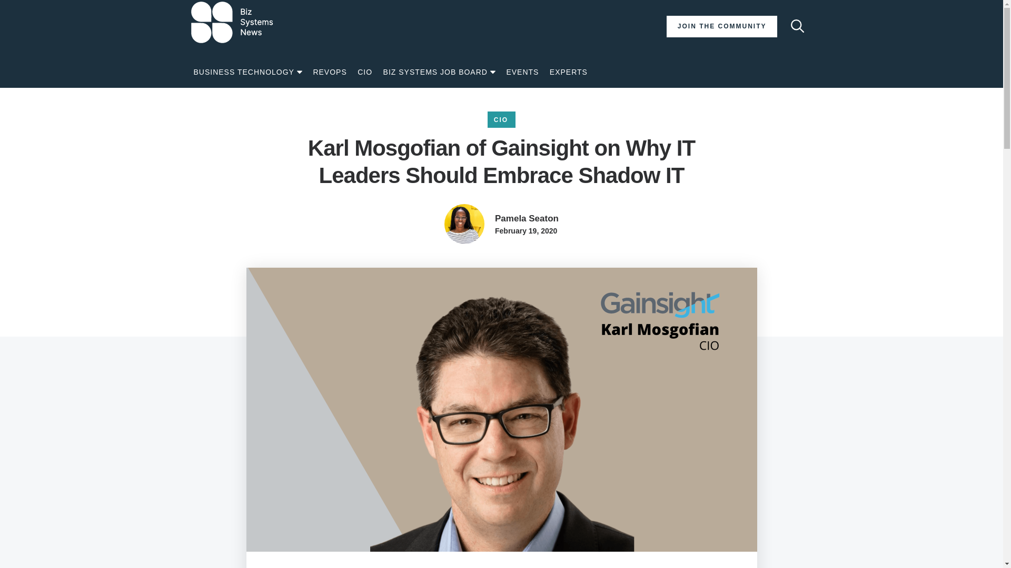  I want to click on EXPERTS, so click(569, 73).